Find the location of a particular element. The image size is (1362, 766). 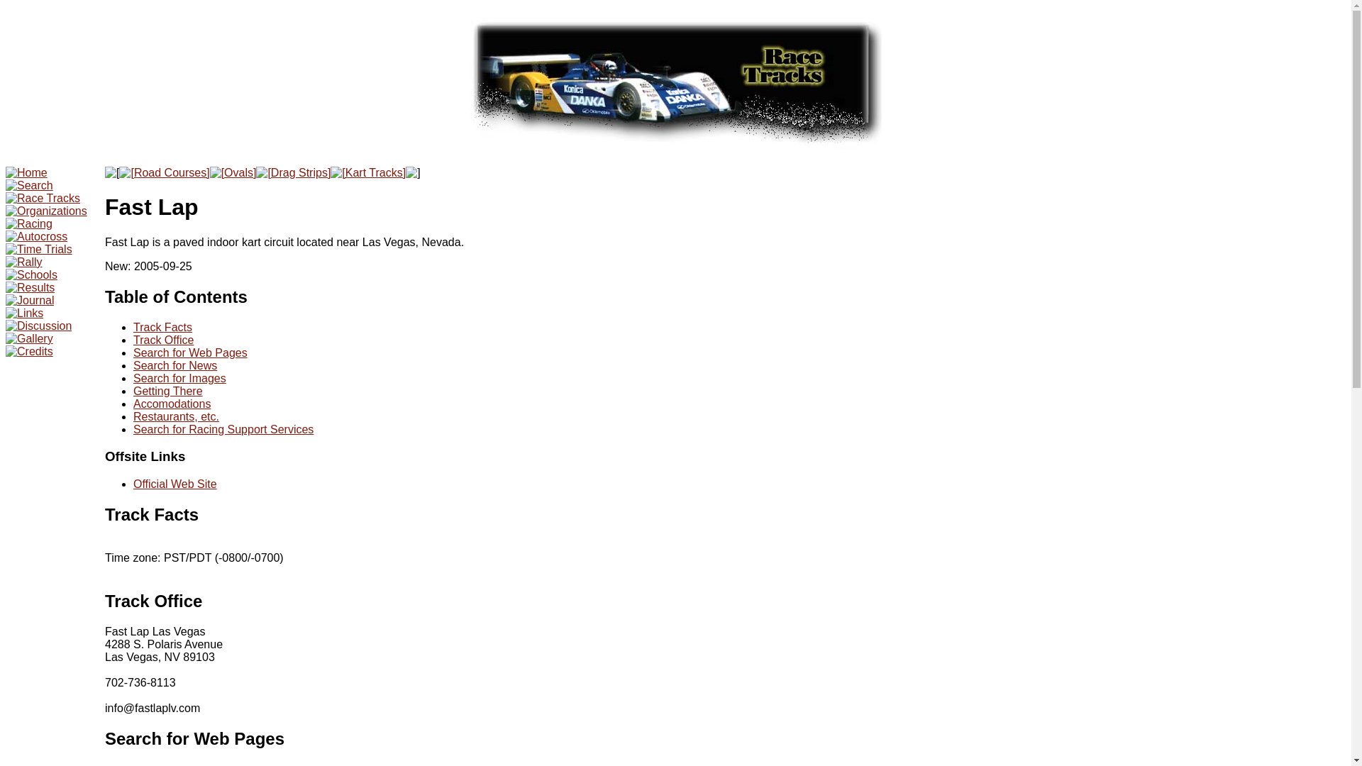

Search for Racing Support Services is located at coordinates (223, 430).